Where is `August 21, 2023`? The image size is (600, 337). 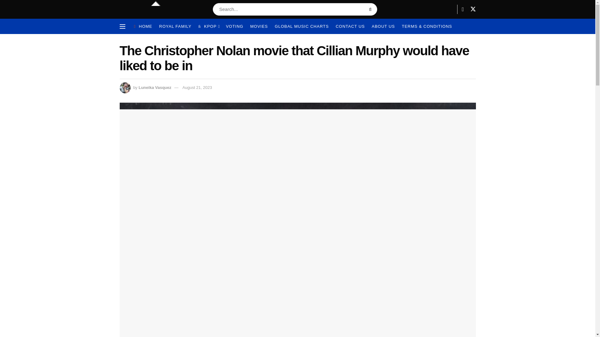 August 21, 2023 is located at coordinates (197, 87).